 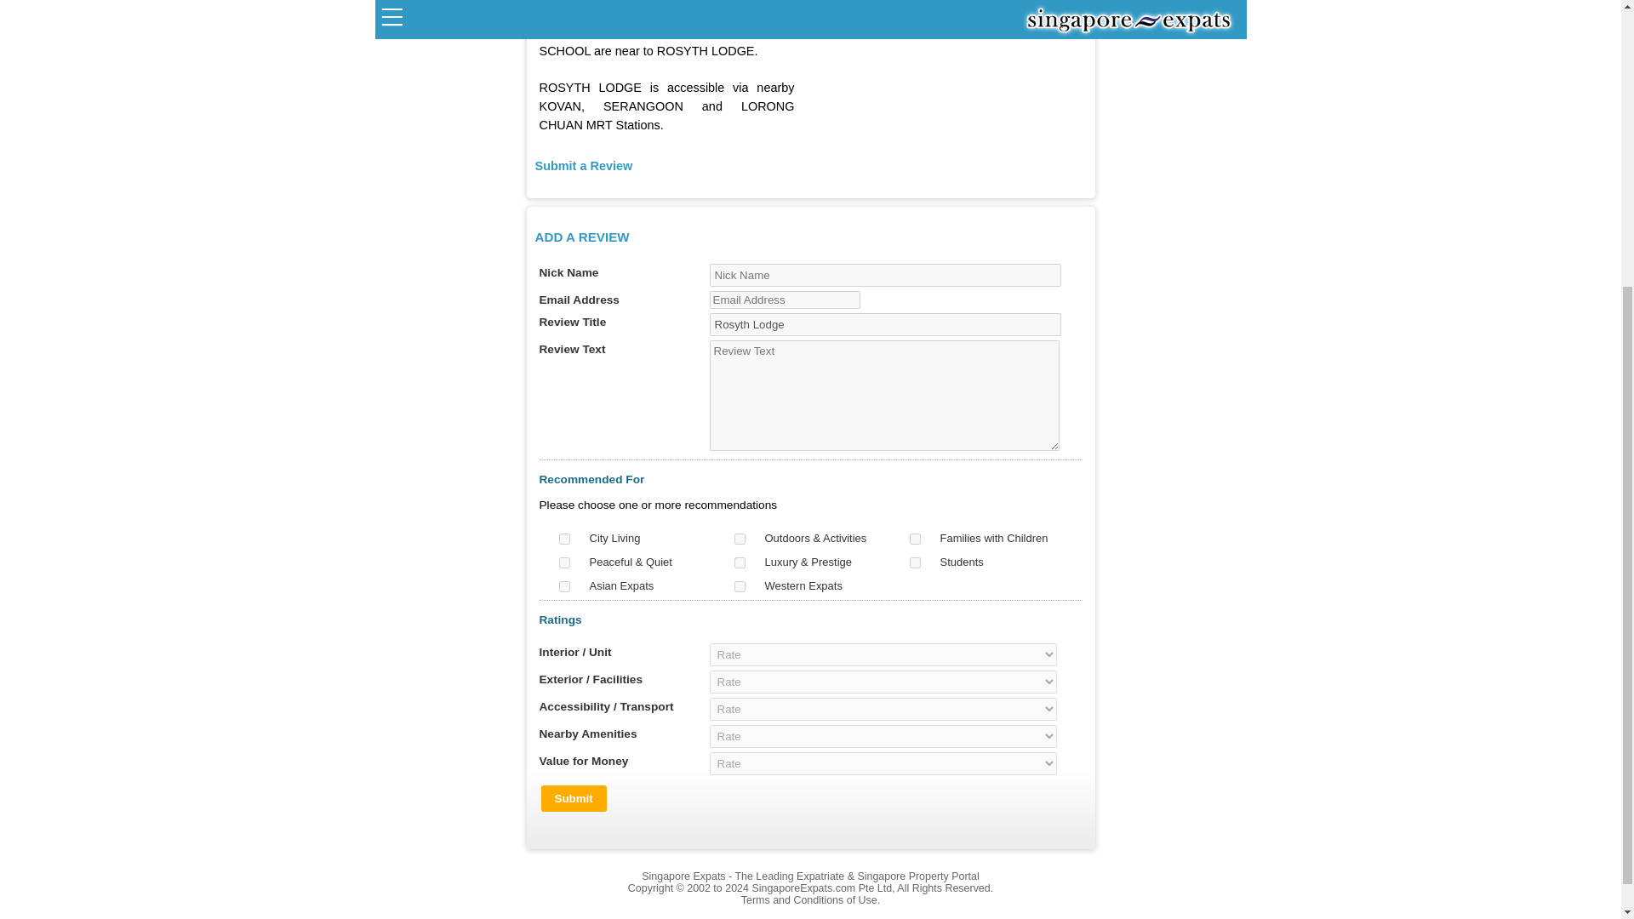 What do you see at coordinates (914, 539) in the screenshot?
I see `3` at bounding box center [914, 539].